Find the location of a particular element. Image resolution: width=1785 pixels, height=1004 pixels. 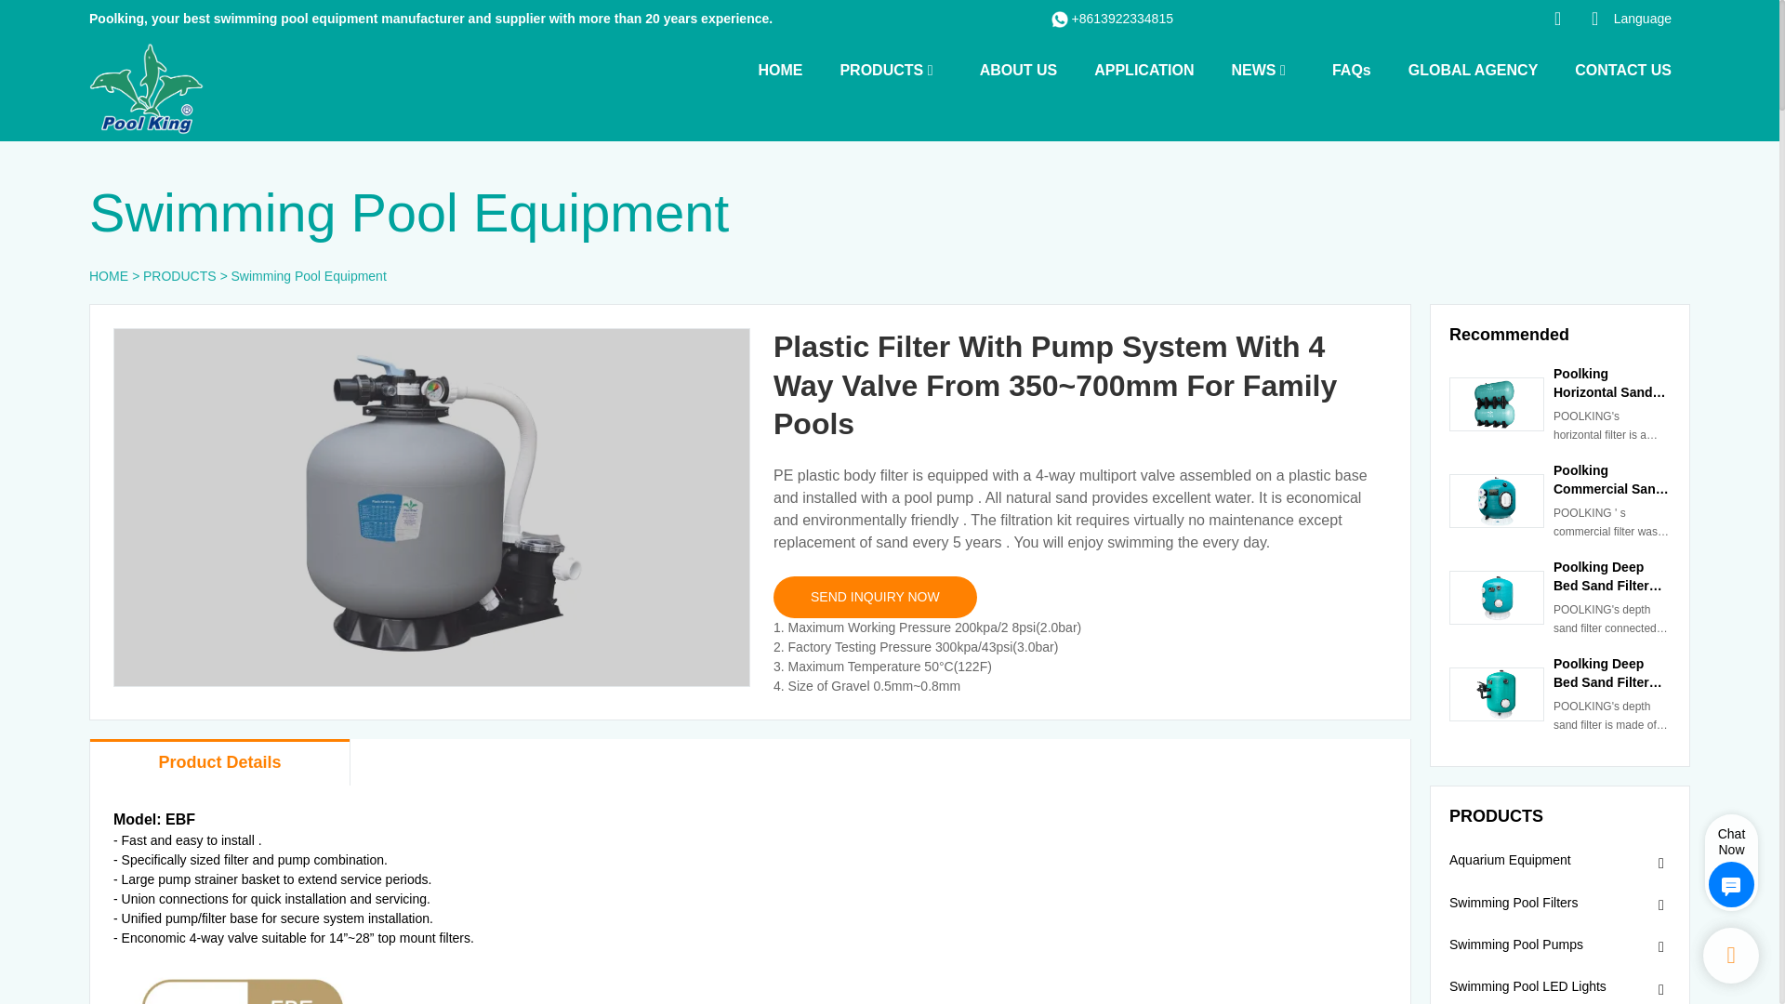

facebook is located at coordinates (1400, 19).